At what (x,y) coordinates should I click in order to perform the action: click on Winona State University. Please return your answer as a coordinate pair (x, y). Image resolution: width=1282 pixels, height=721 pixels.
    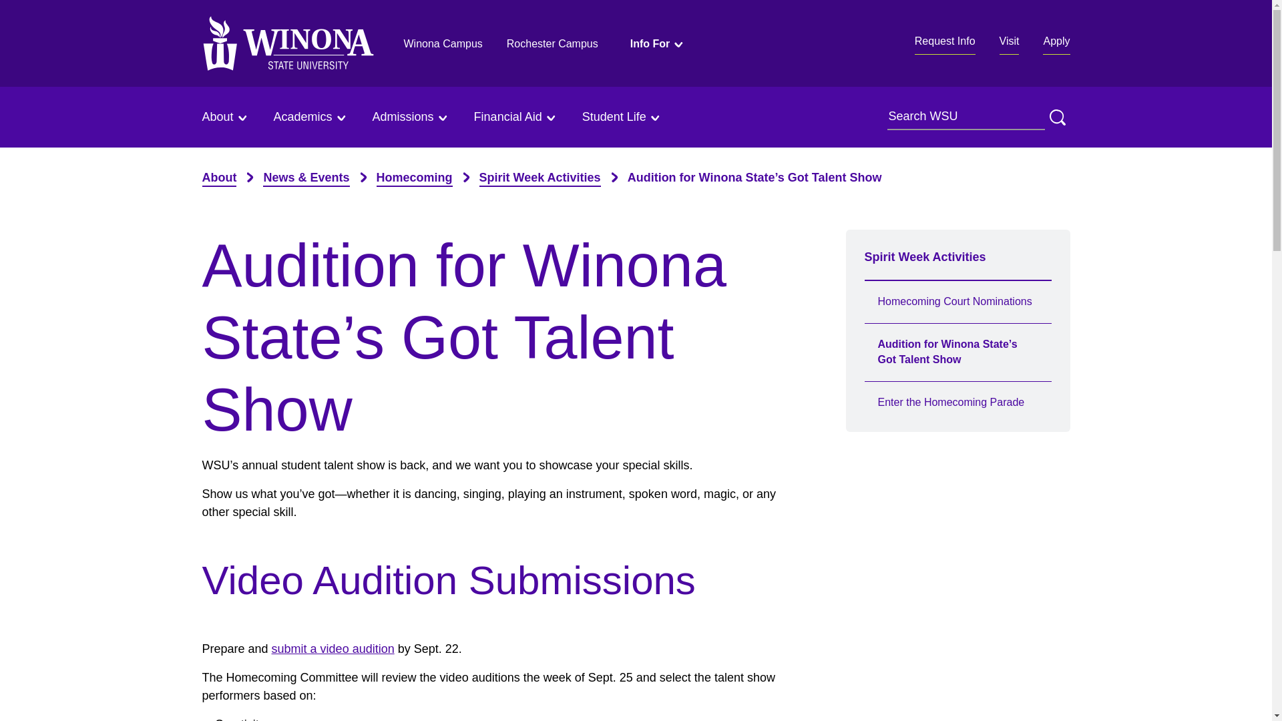
    Looking at the image, I should click on (287, 43).